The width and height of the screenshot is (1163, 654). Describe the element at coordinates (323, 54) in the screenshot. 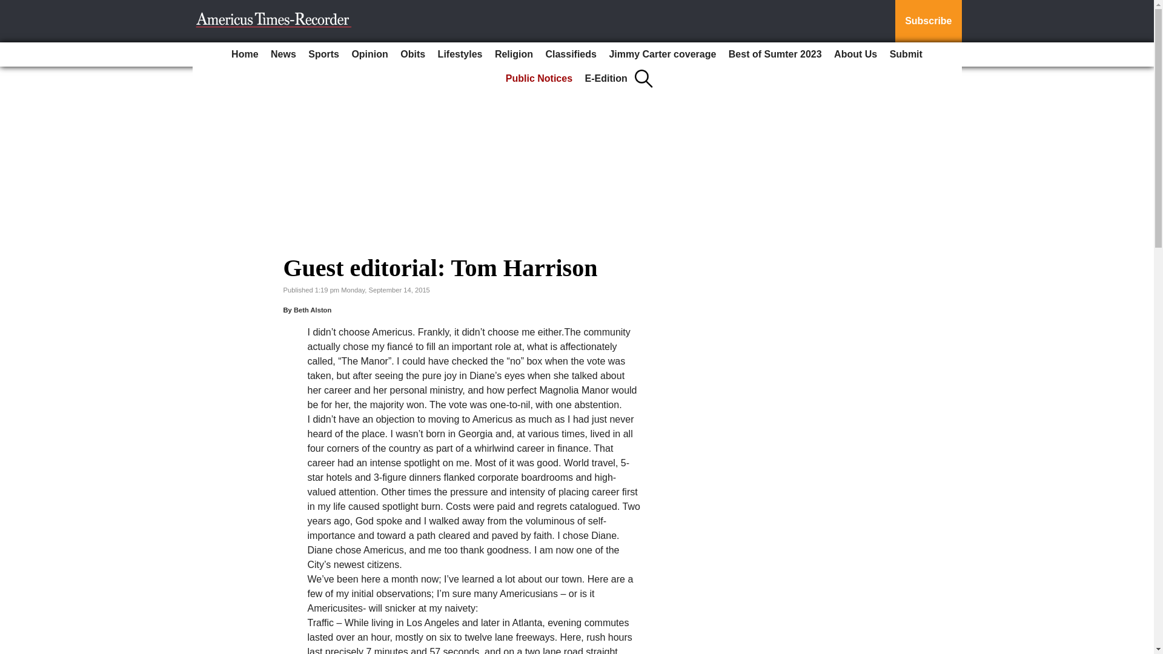

I see `Sports` at that location.